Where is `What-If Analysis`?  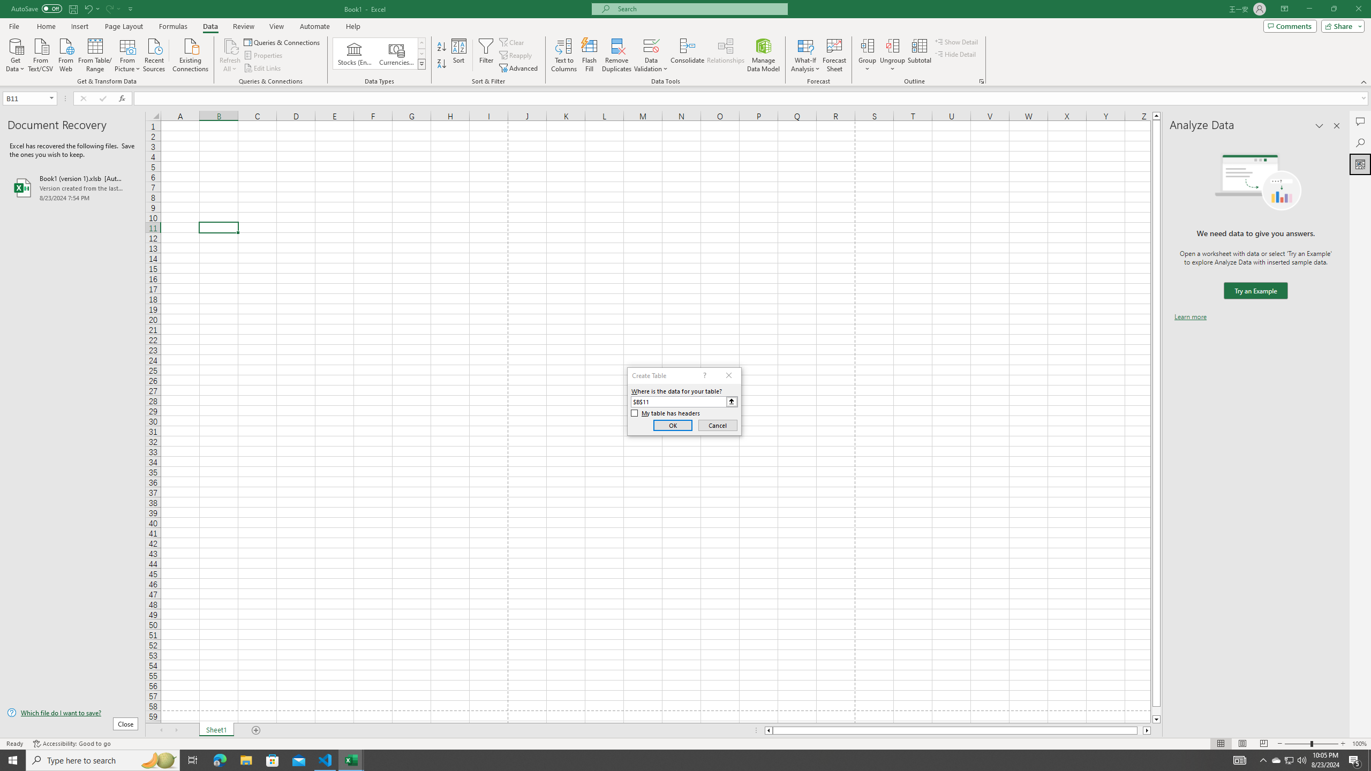
What-If Analysis is located at coordinates (805, 55).